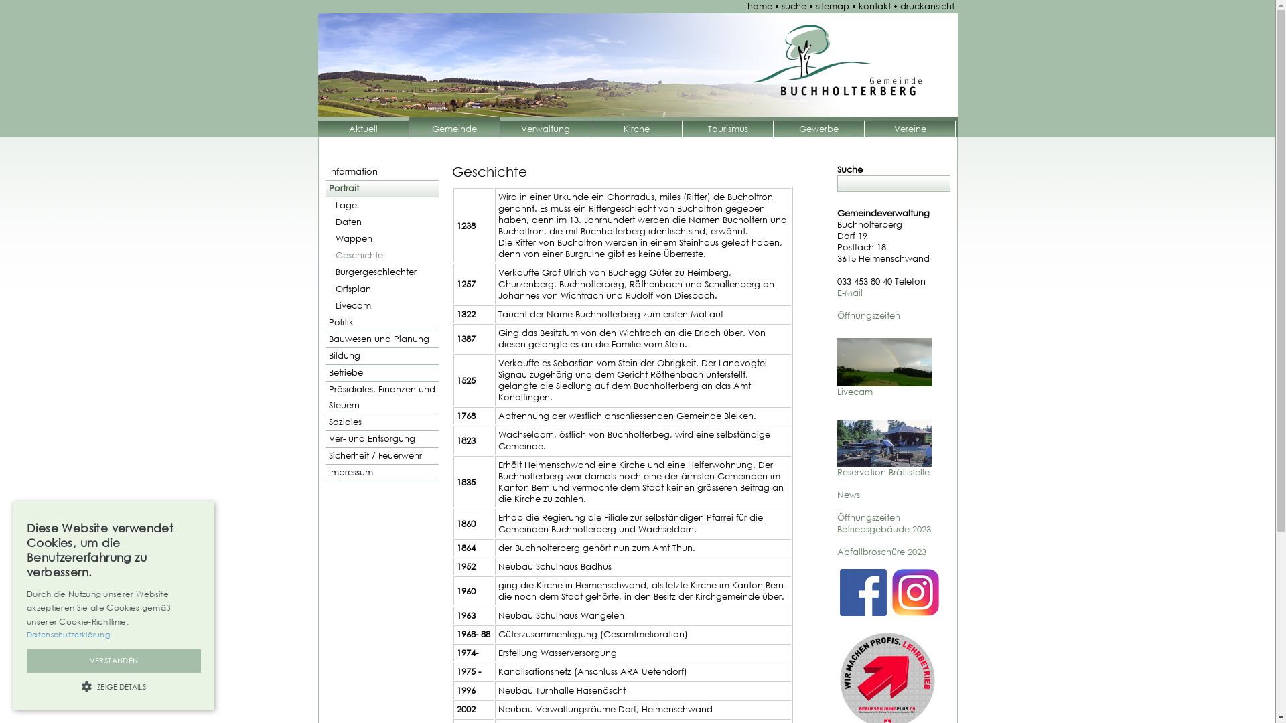 The height and width of the screenshot is (723, 1286). What do you see at coordinates (855, 392) in the screenshot?
I see `Livecam` at bounding box center [855, 392].